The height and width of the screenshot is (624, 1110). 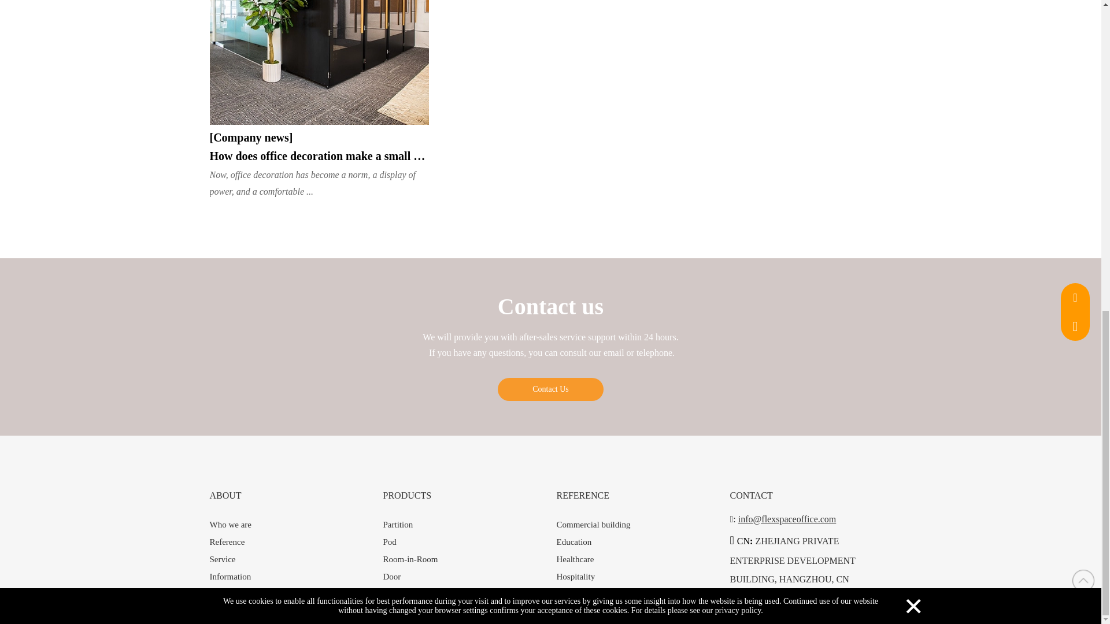 What do you see at coordinates (251, 138) in the screenshot?
I see `Company news` at bounding box center [251, 138].